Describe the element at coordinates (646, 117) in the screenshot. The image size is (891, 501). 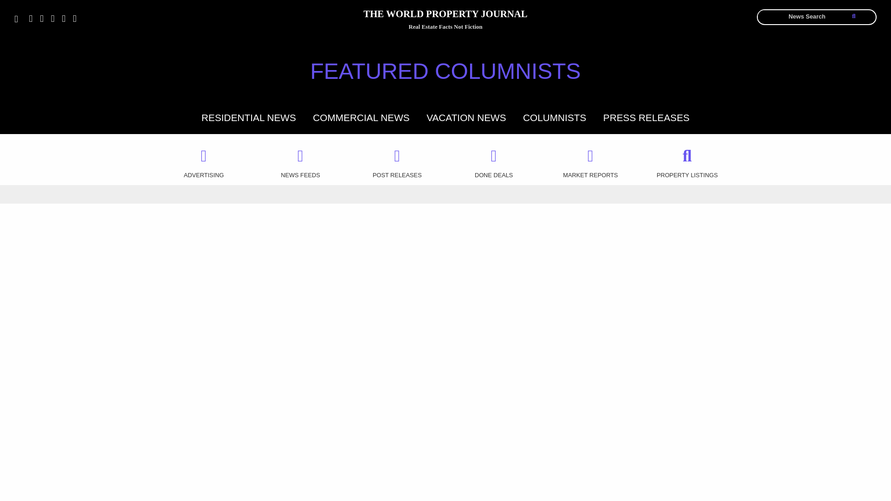
I see `PRESS RELEASES` at that location.